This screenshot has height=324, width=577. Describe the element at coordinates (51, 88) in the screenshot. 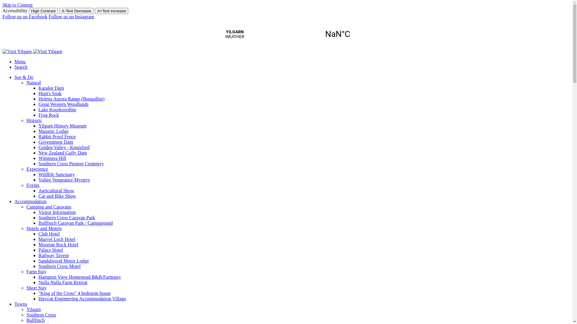

I see `Karalee Dam` at that location.